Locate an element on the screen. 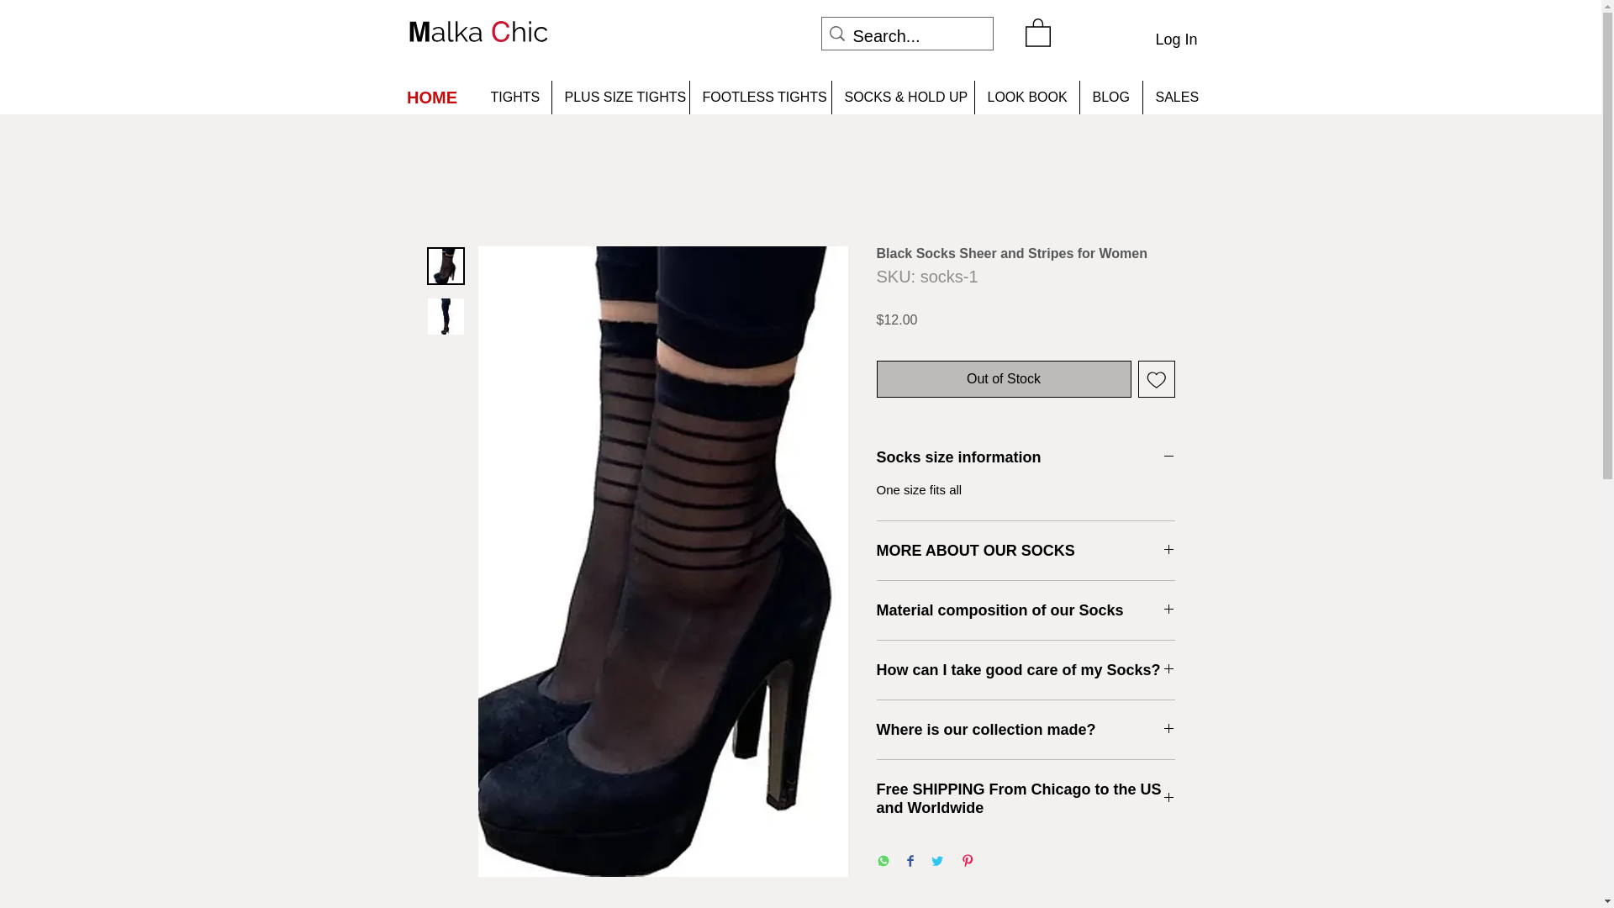 This screenshot has height=908, width=1614. Material composition of our Socks is located at coordinates (1026, 610).